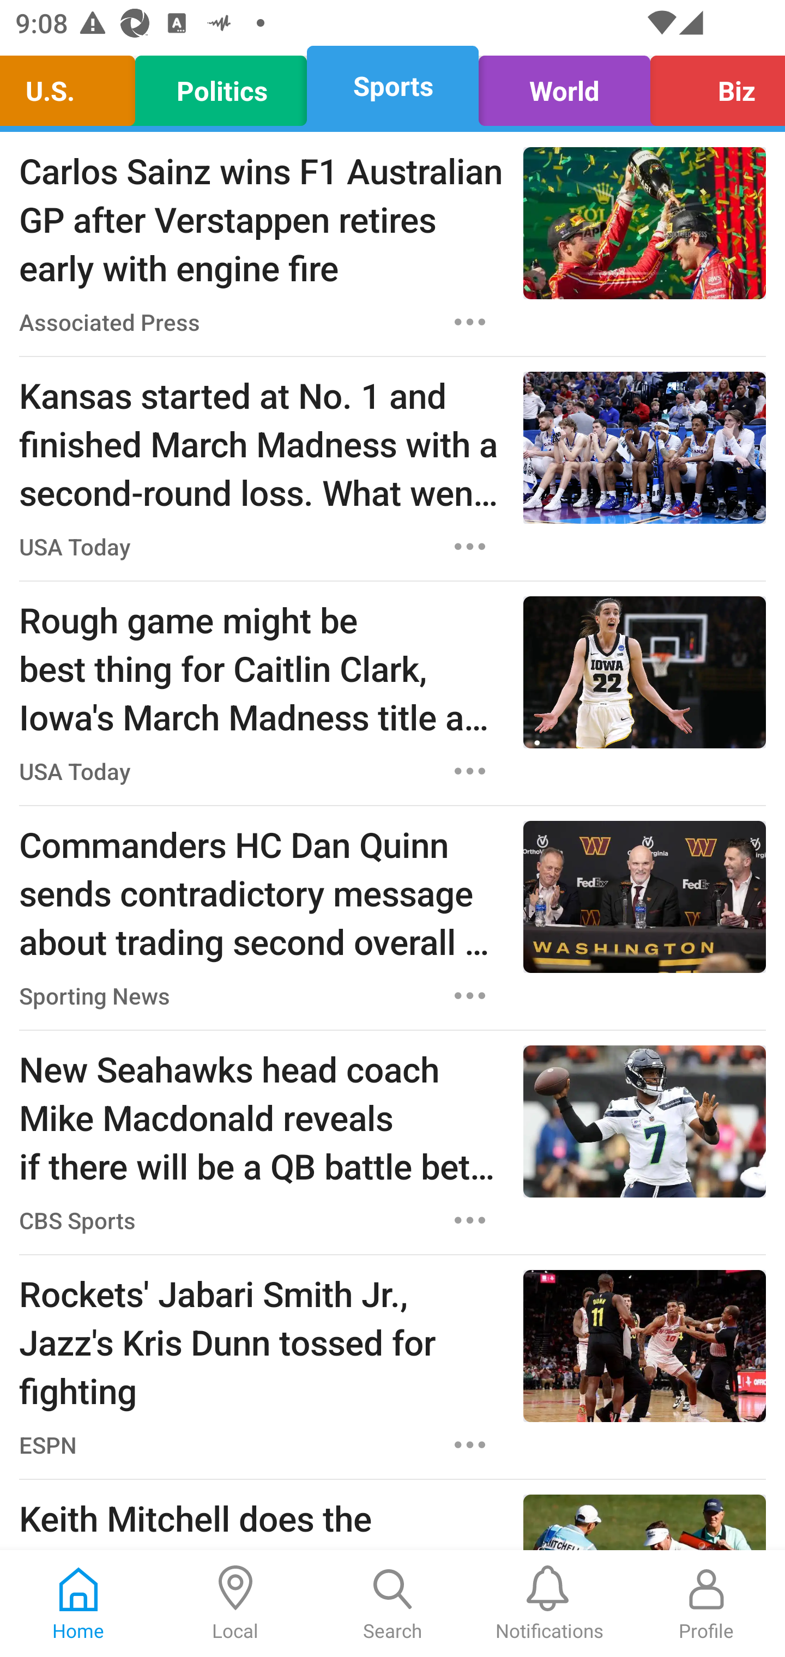 The image size is (785, 1657). I want to click on Profile, so click(706, 1604).